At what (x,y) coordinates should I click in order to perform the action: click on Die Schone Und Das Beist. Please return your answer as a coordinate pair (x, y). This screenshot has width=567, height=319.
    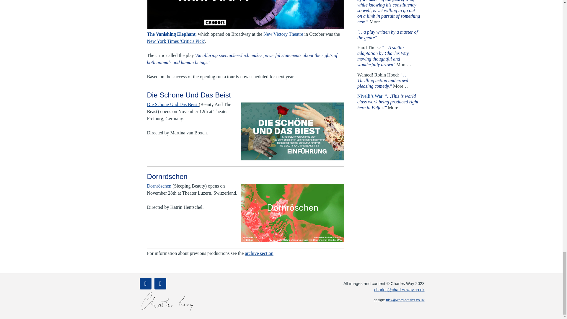
    Looking at the image, I should click on (173, 104).